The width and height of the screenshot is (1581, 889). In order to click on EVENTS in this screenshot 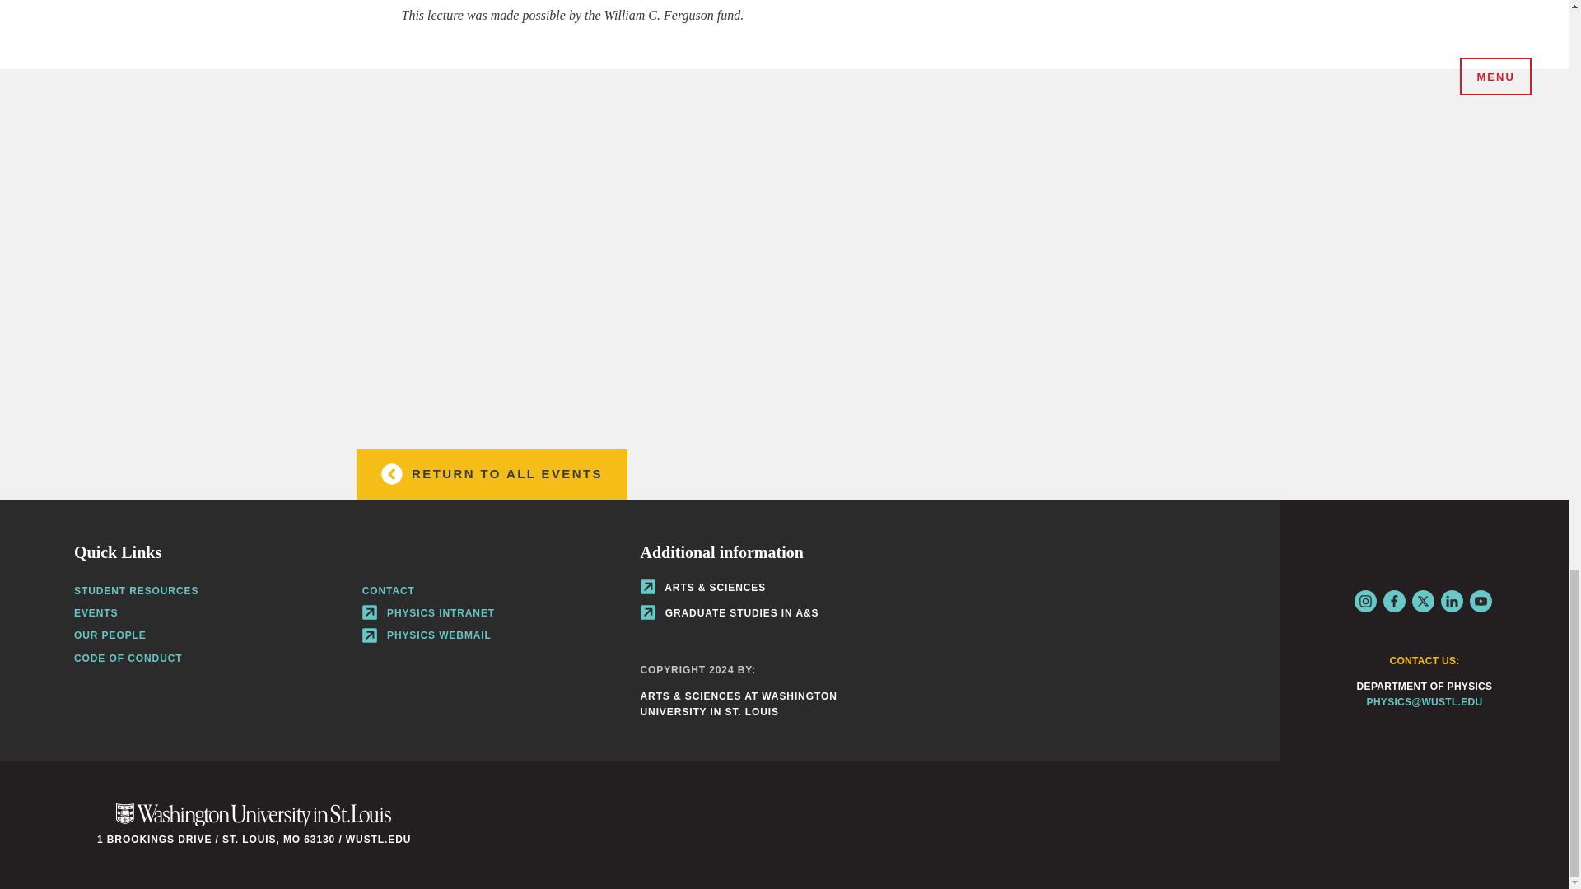, I will do `click(96, 612)`.